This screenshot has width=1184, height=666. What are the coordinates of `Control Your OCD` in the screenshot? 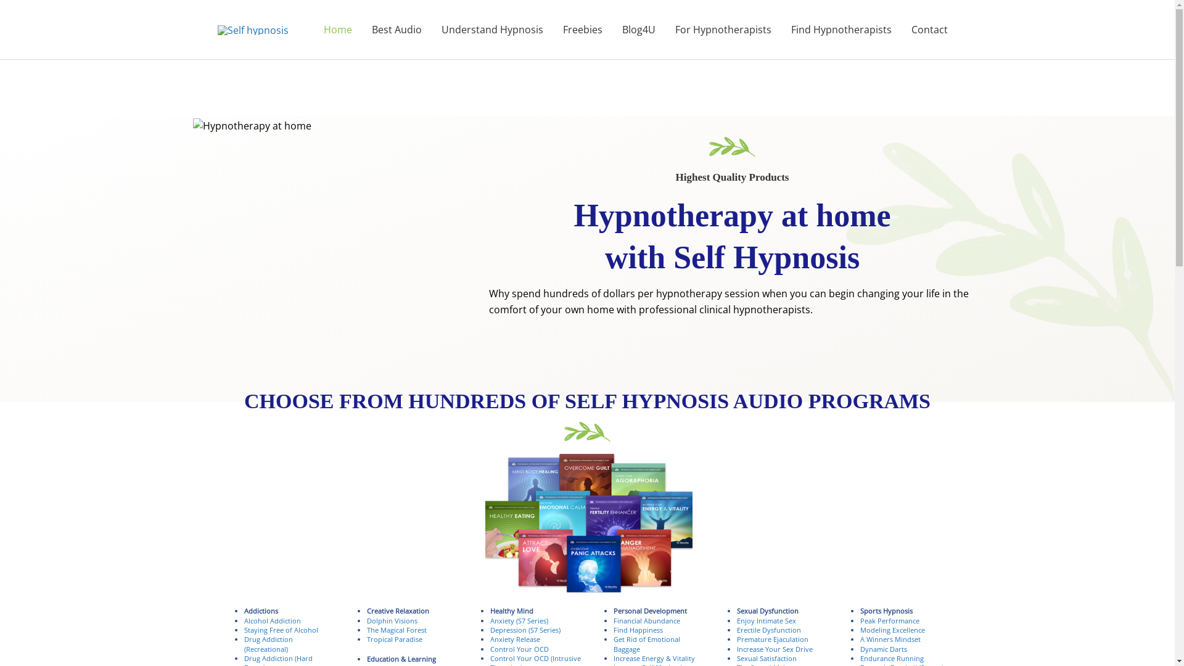 It's located at (519, 649).